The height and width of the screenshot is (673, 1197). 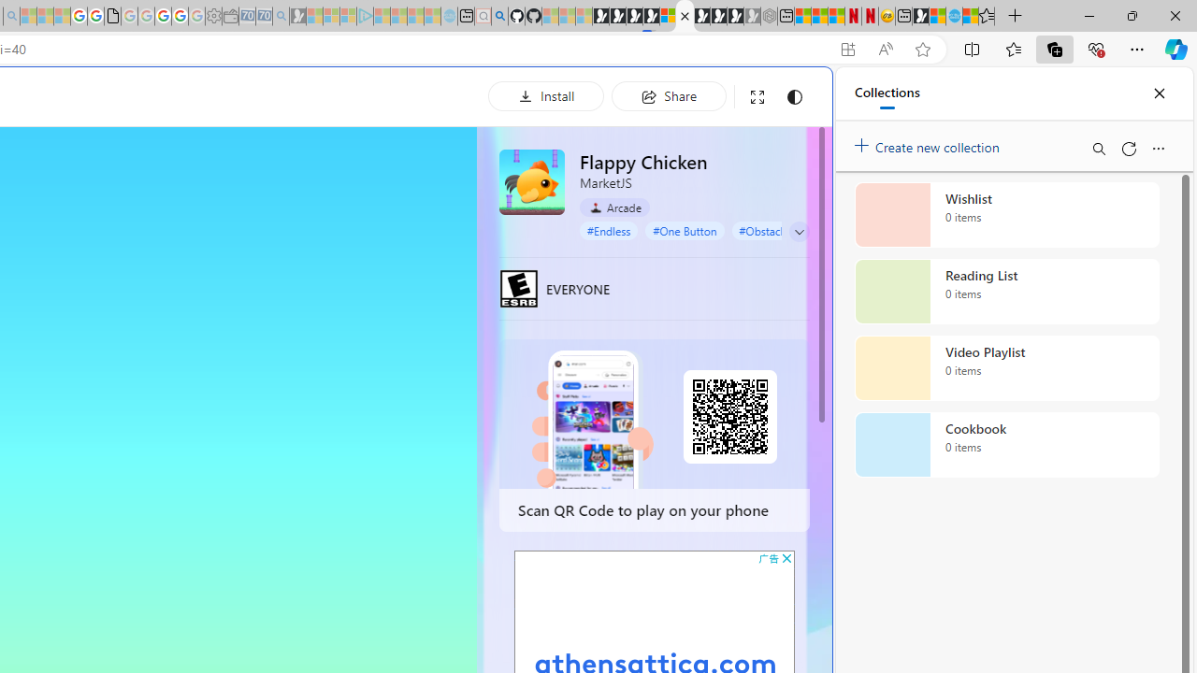 What do you see at coordinates (546, 95) in the screenshot?
I see `Install` at bounding box center [546, 95].